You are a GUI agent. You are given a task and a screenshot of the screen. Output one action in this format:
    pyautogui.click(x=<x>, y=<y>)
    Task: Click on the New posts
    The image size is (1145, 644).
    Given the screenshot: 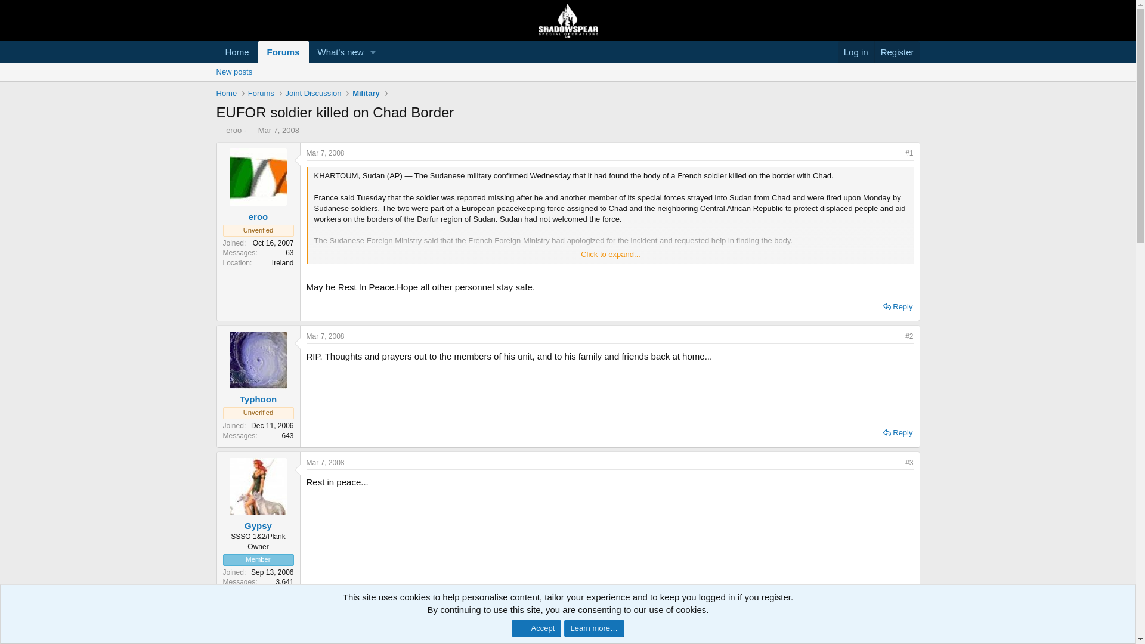 What is the action you would take?
    pyautogui.click(x=567, y=85)
    